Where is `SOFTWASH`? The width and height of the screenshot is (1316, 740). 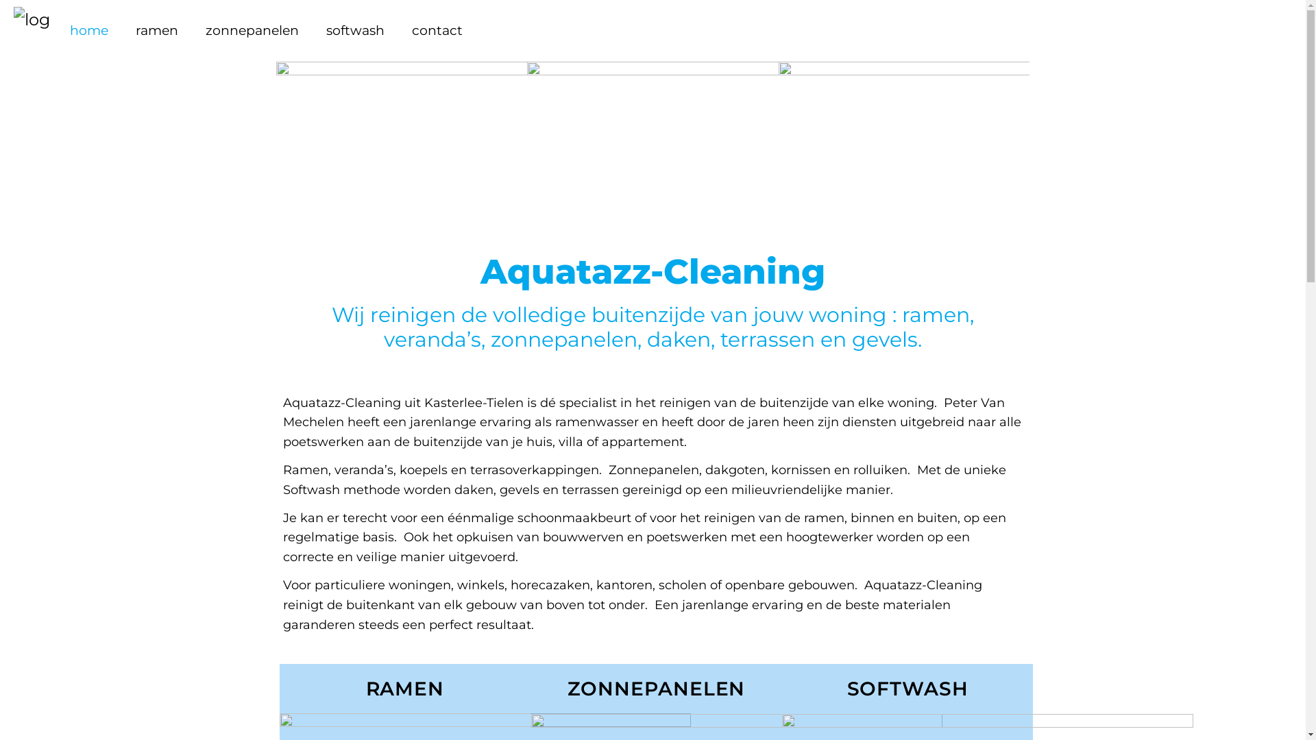
SOFTWASH is located at coordinates (907, 689).